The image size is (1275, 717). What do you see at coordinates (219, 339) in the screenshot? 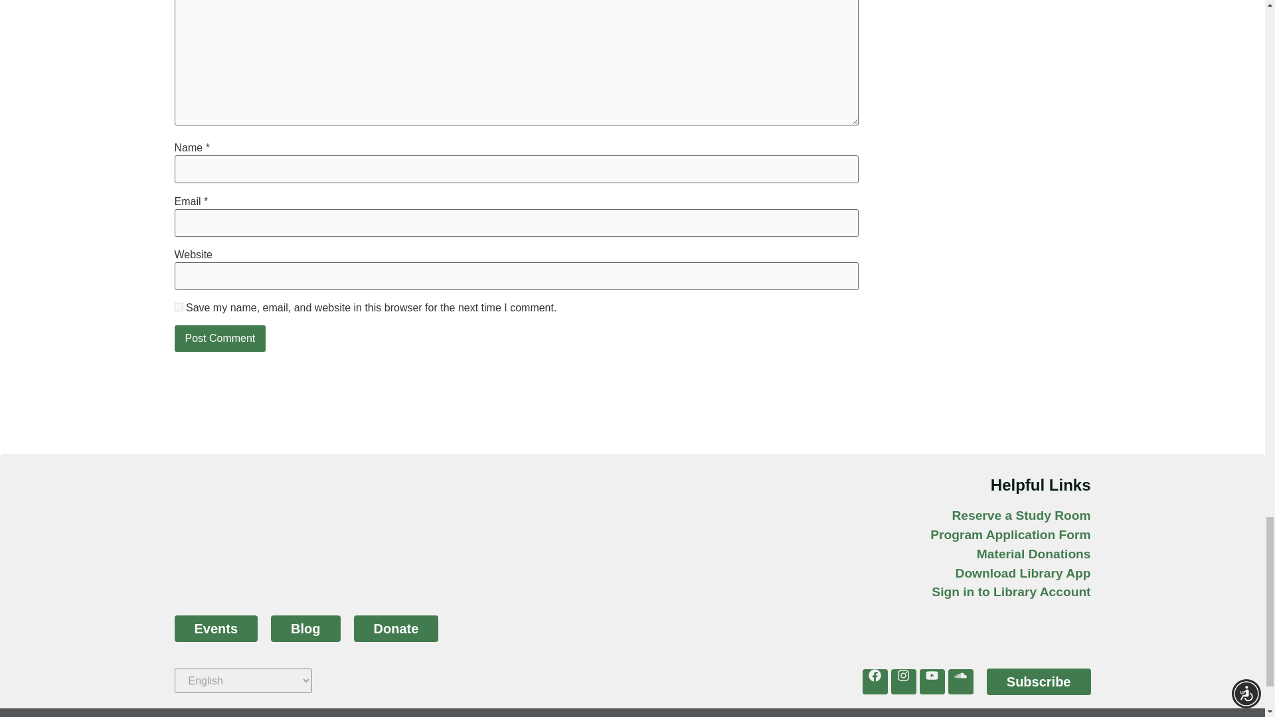
I see `Post Comment` at bounding box center [219, 339].